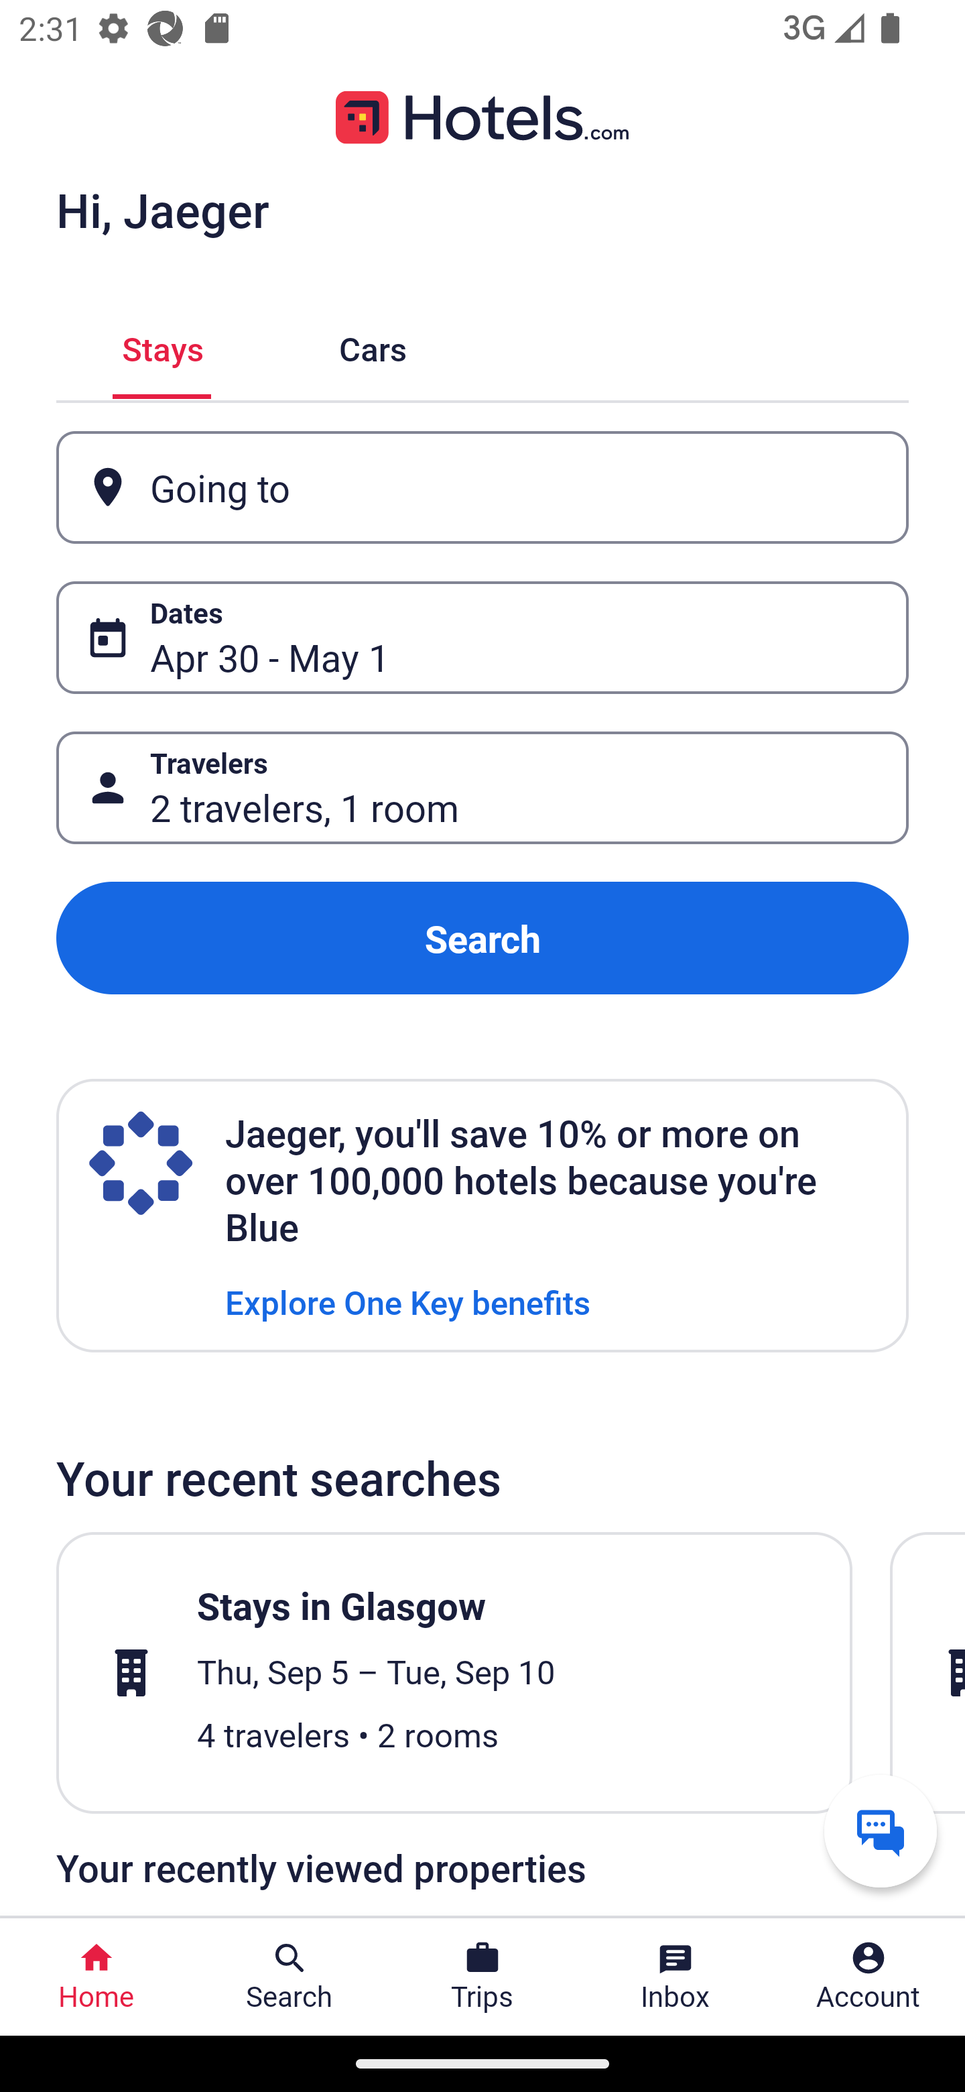  What do you see at coordinates (482, 487) in the screenshot?
I see `Going to Button` at bounding box center [482, 487].